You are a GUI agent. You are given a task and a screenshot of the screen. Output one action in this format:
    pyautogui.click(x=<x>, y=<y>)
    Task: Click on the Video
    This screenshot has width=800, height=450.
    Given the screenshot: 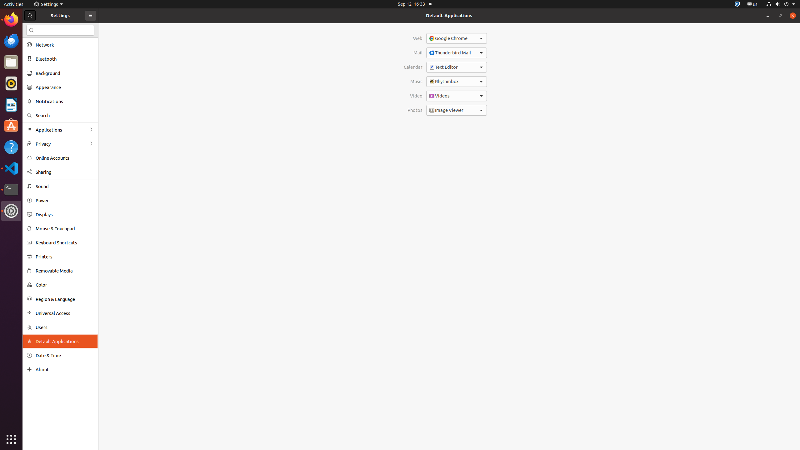 What is the action you would take?
    pyautogui.click(x=413, y=96)
    